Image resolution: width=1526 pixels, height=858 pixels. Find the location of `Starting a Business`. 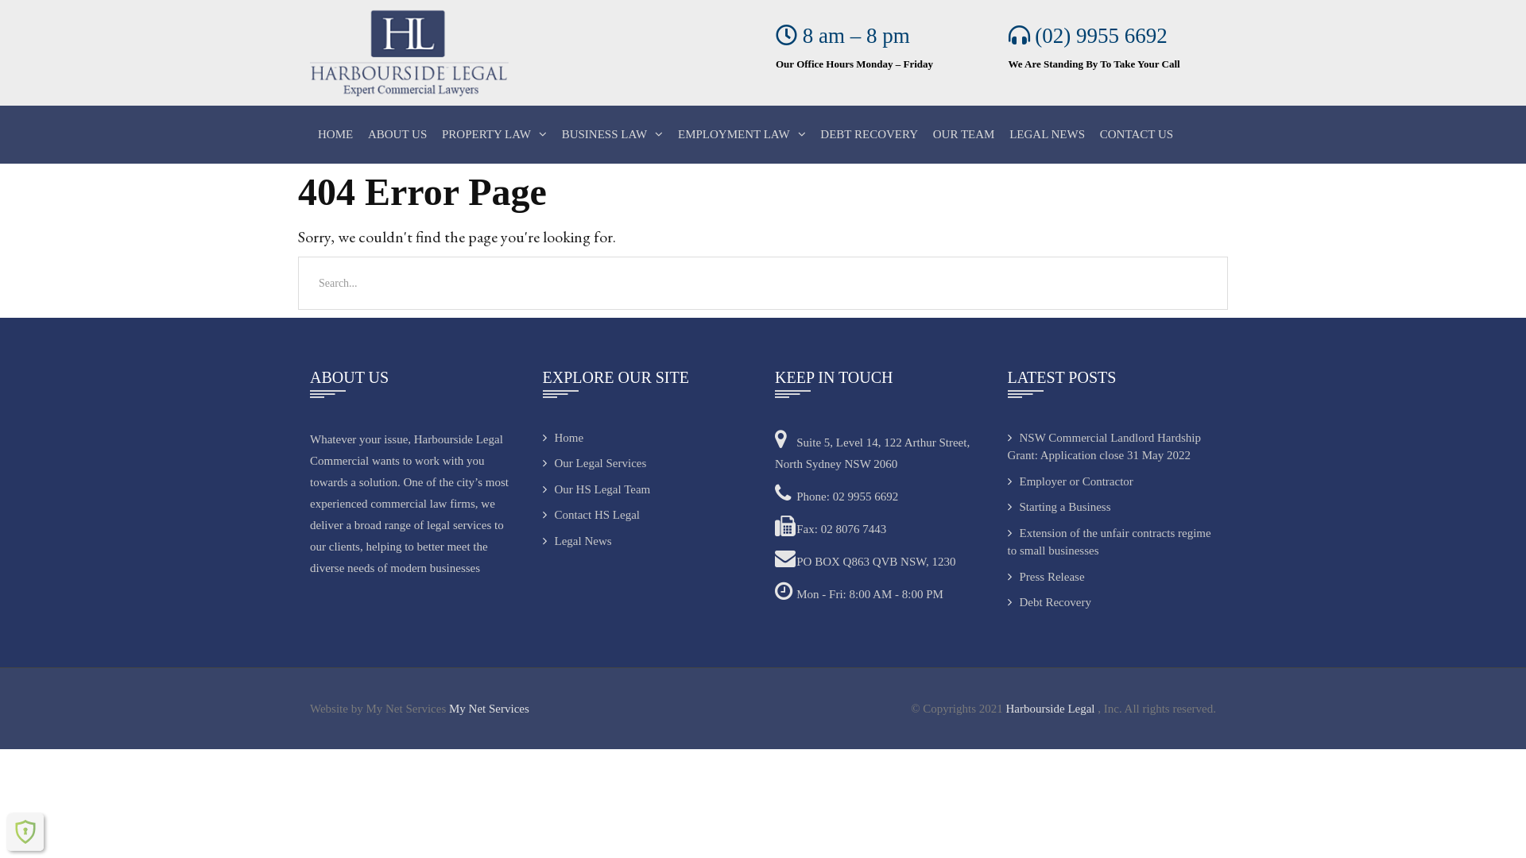

Starting a Business is located at coordinates (1059, 507).